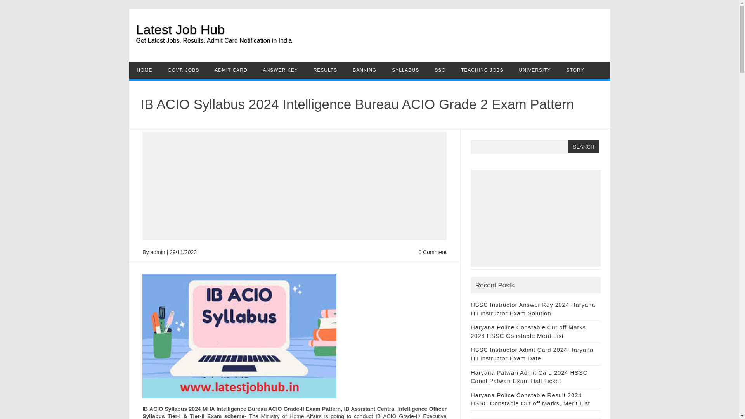 The height and width of the screenshot is (419, 745). Describe the element at coordinates (482, 70) in the screenshot. I see `TEACHING JOBS` at that location.